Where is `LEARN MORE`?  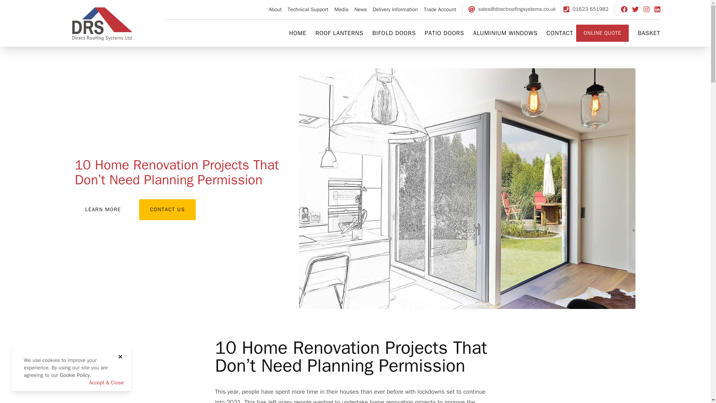
LEARN MORE is located at coordinates (103, 210).